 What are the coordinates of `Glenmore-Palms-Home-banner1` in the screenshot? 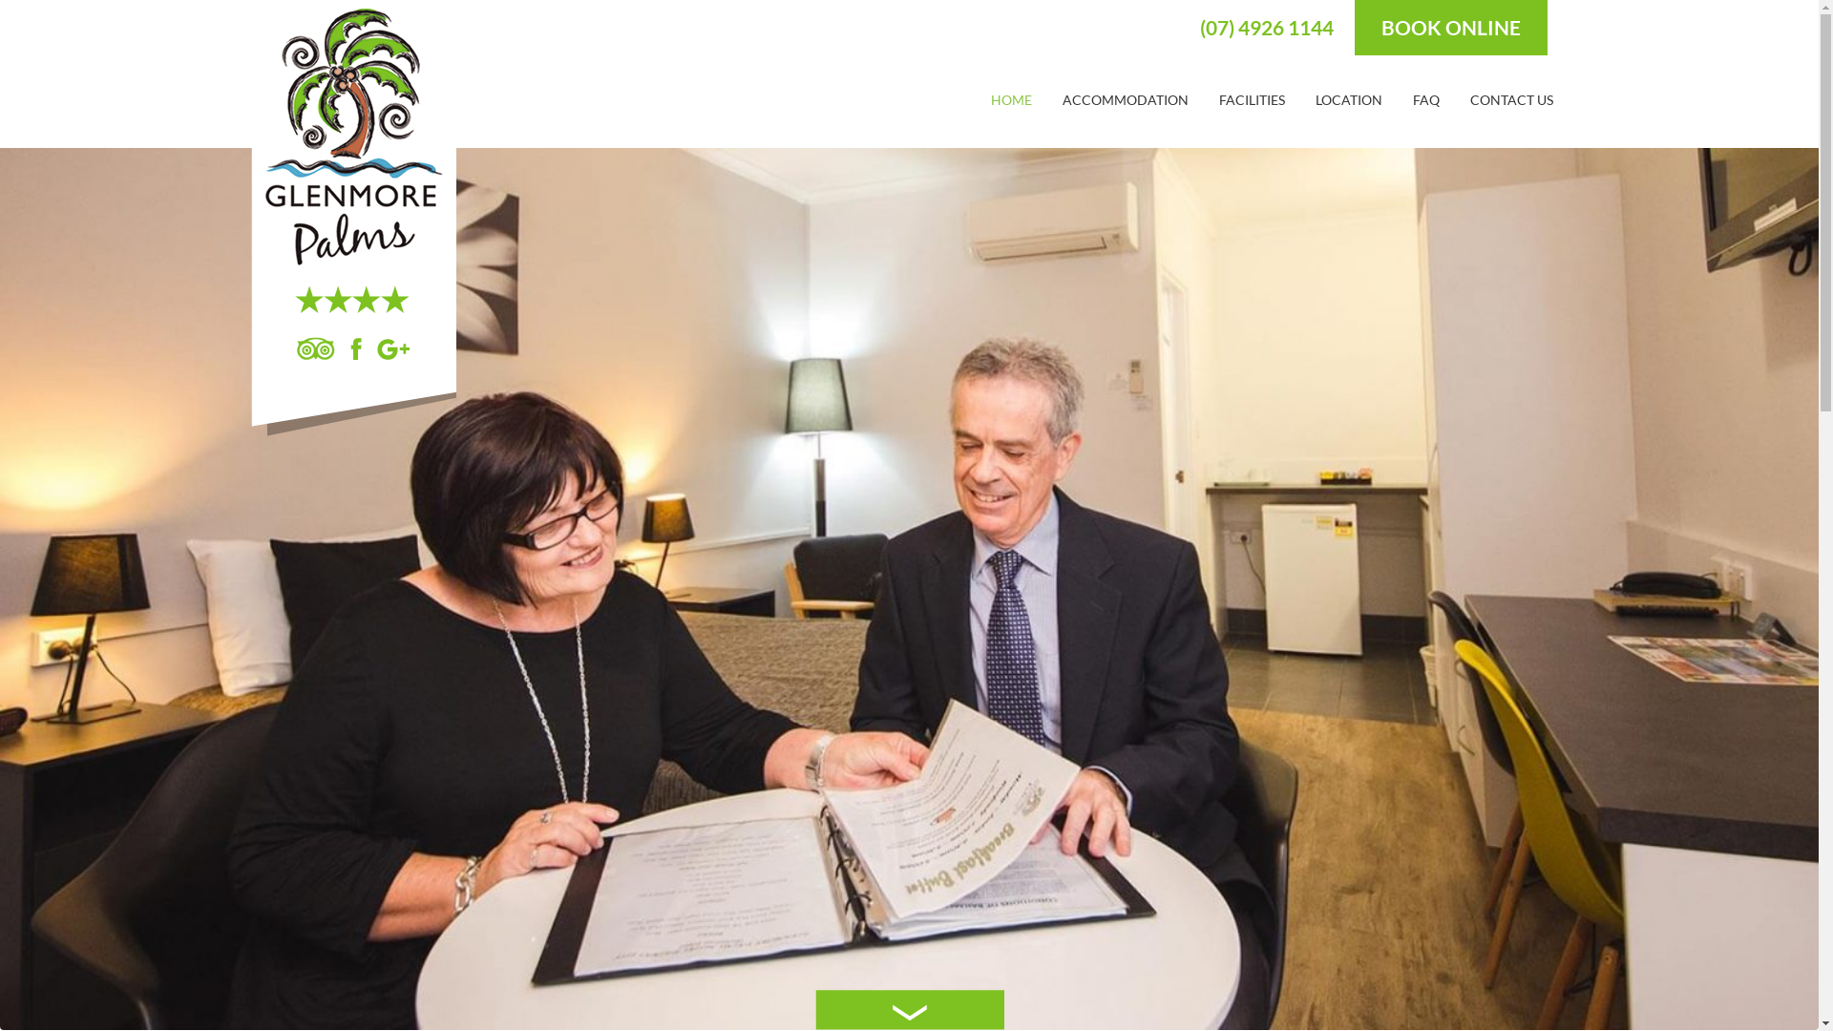 It's located at (909, 589).